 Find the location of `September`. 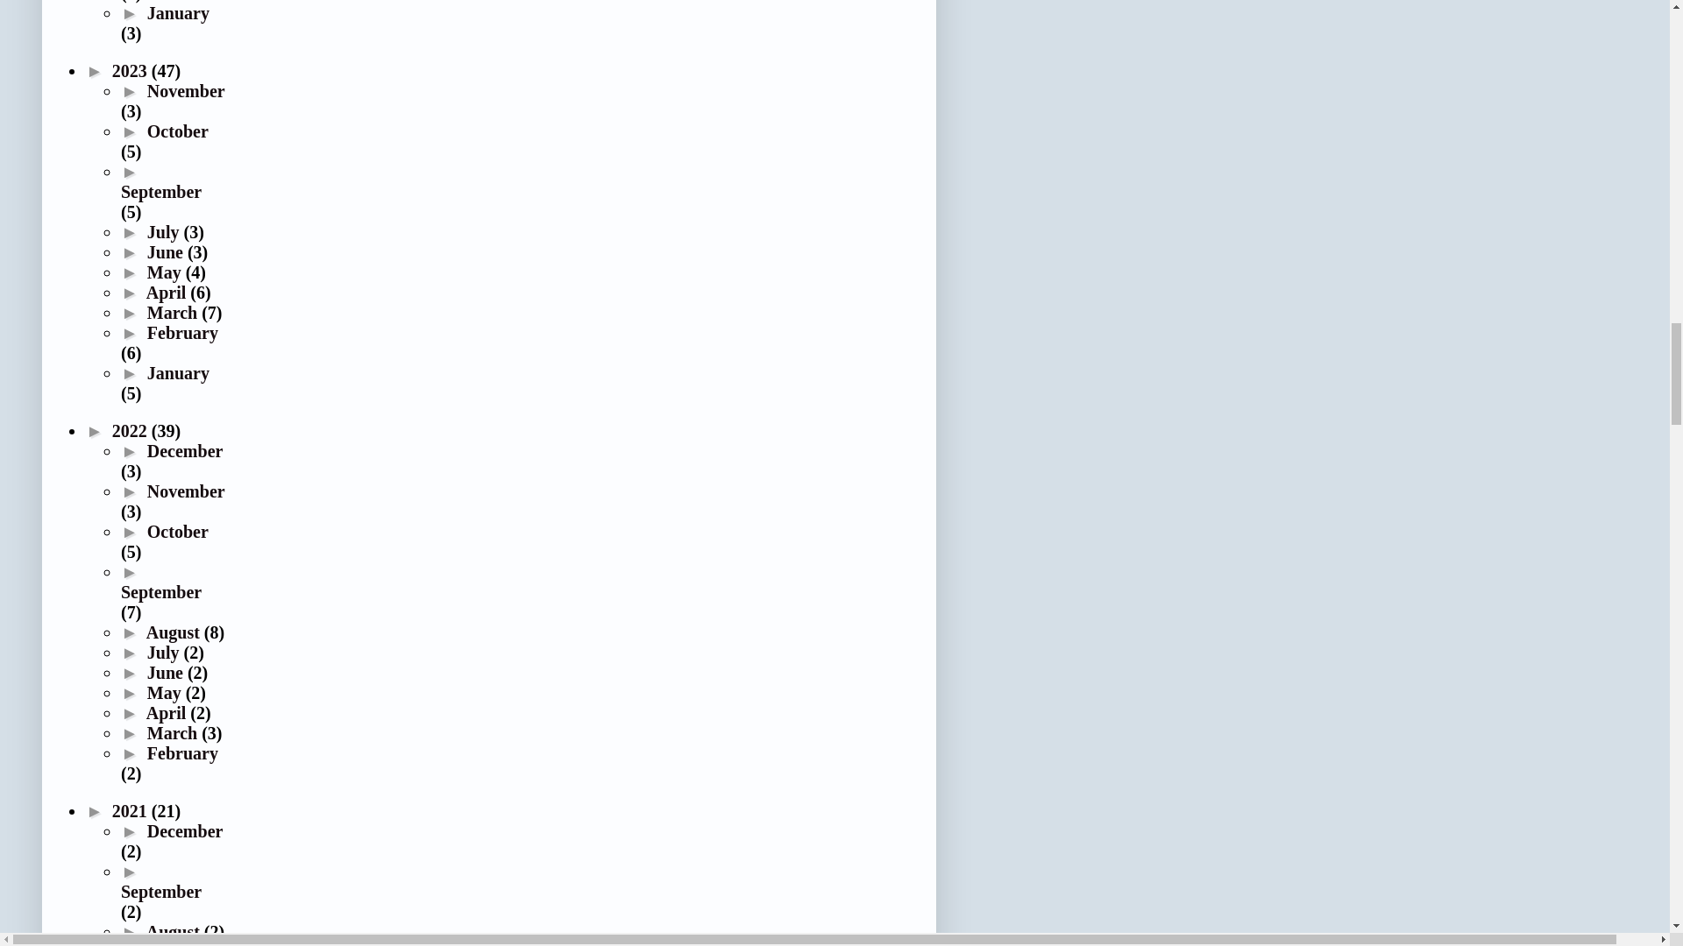

September is located at coordinates (161, 192).